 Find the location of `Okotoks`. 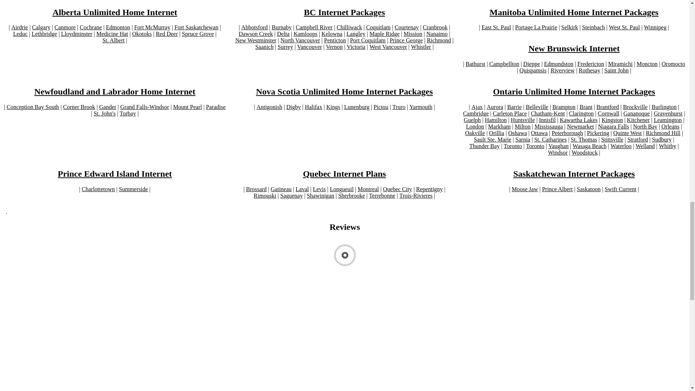

Okotoks is located at coordinates (142, 34).